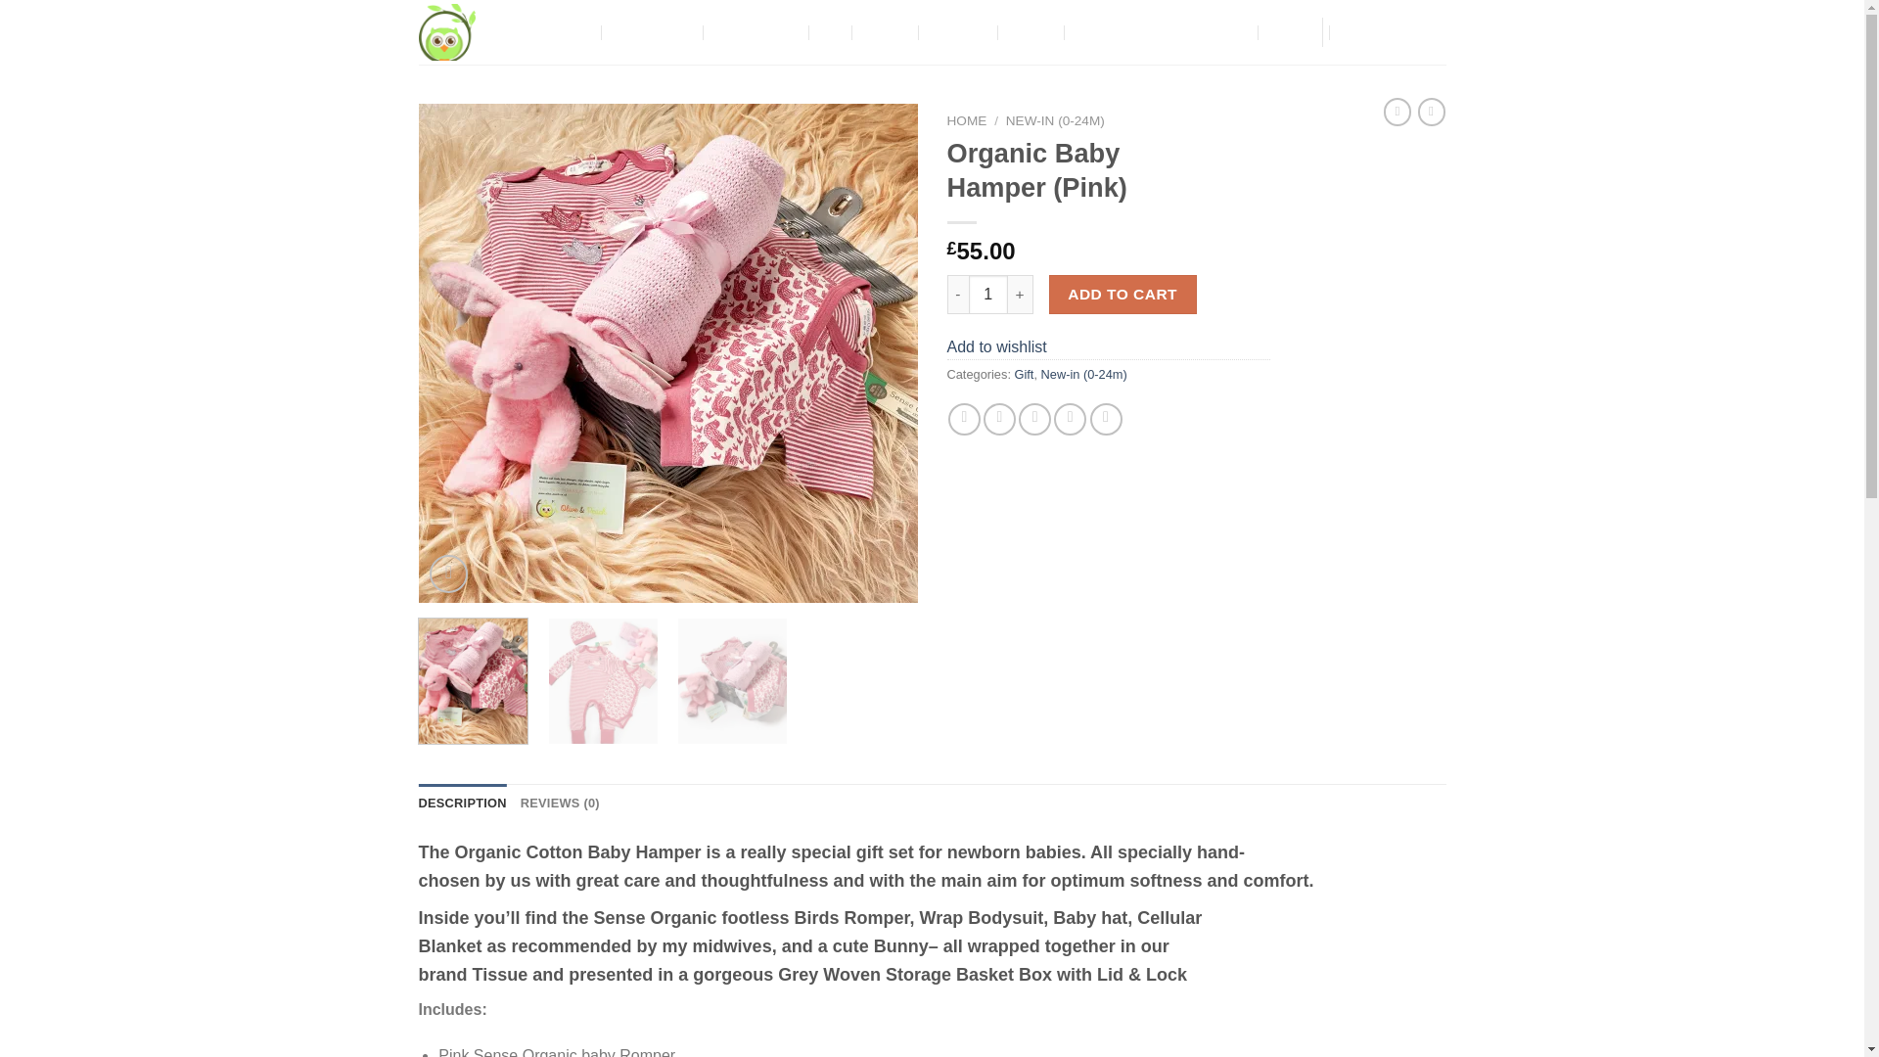 The height and width of the screenshot is (1057, 1879). What do you see at coordinates (448, 574) in the screenshot?
I see `Zoom` at bounding box center [448, 574].